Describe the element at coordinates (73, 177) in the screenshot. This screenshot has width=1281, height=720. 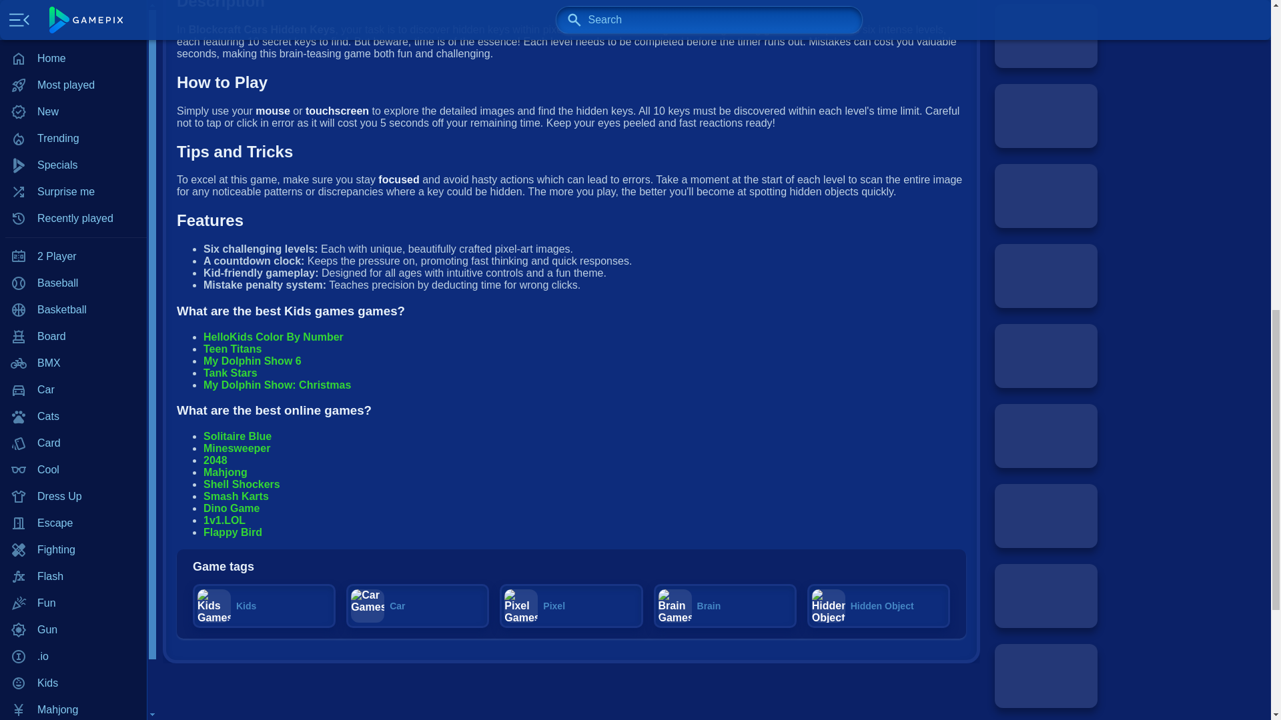
I see `Shooter` at that location.